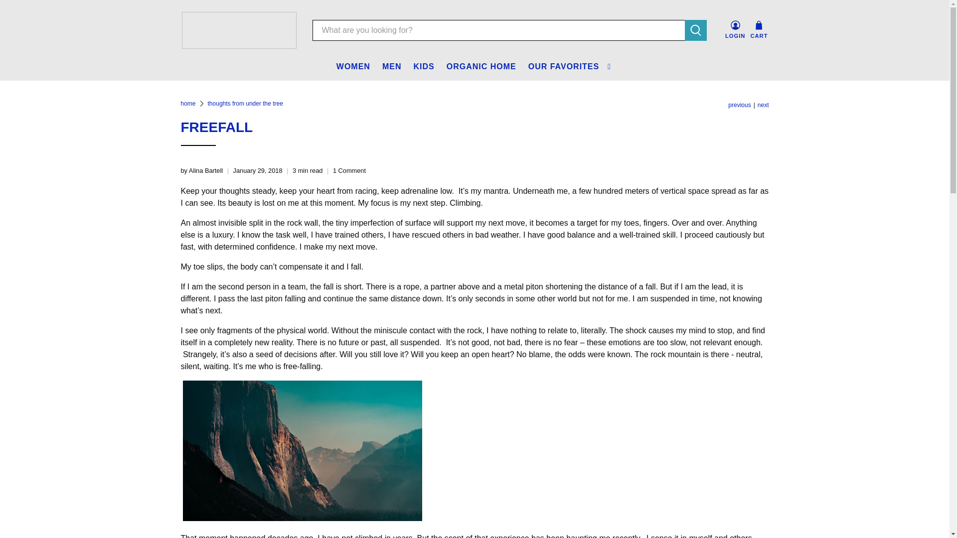 The height and width of the screenshot is (538, 957). Describe the element at coordinates (739, 105) in the screenshot. I see `Previous` at that location.